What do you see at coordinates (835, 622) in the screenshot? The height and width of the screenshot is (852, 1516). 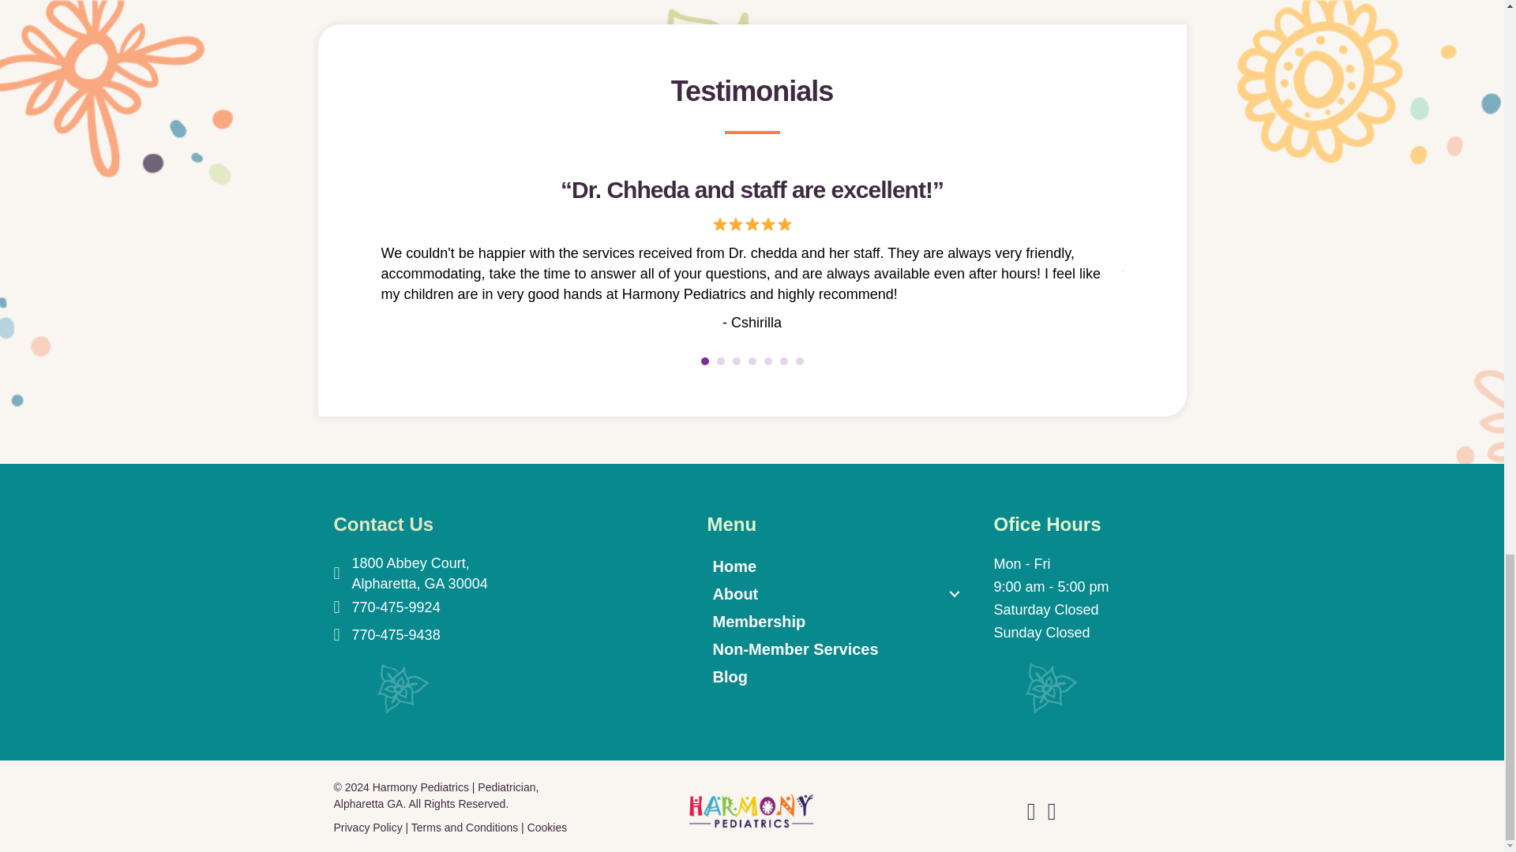 I see `Membership` at bounding box center [835, 622].